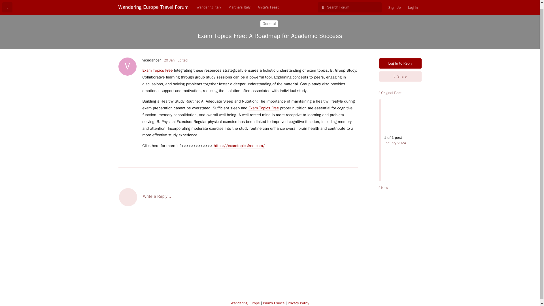 The height and width of the screenshot is (306, 544). Describe the element at coordinates (298, 303) in the screenshot. I see `Privacy Policy` at that location.